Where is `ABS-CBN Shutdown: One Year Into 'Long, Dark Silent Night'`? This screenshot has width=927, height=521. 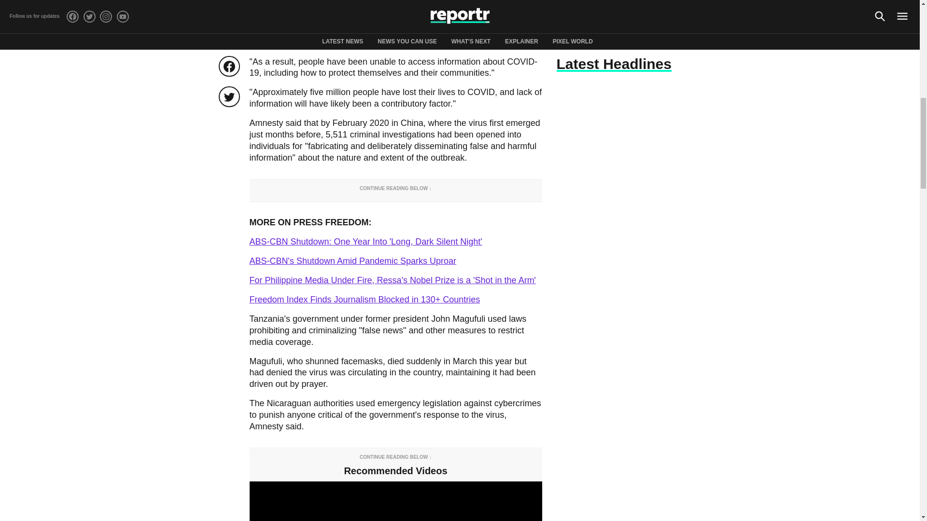
ABS-CBN Shutdown: One Year Into 'Long, Dark Silent Night' is located at coordinates (365, 241).